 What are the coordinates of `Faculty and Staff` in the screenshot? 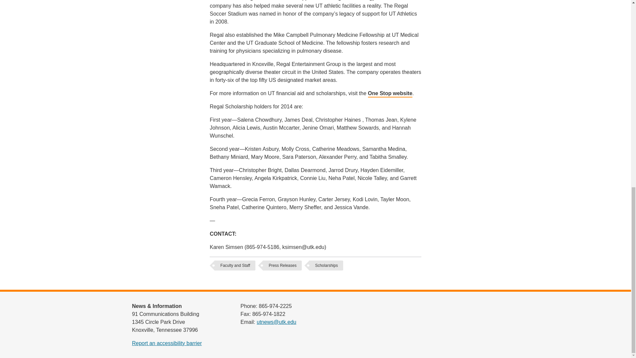 It's located at (235, 266).